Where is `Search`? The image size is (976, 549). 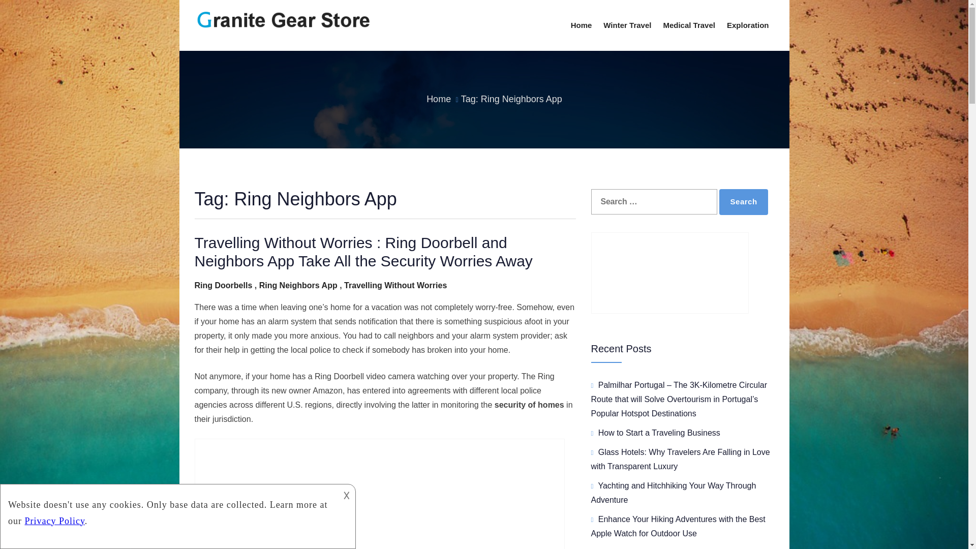 Search is located at coordinates (744, 202).